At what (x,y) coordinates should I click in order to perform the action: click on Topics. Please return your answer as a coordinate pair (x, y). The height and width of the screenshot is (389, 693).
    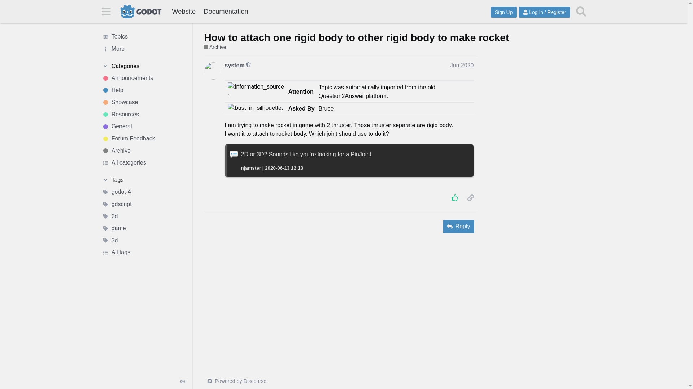
    Looking at the image, I should click on (143, 37).